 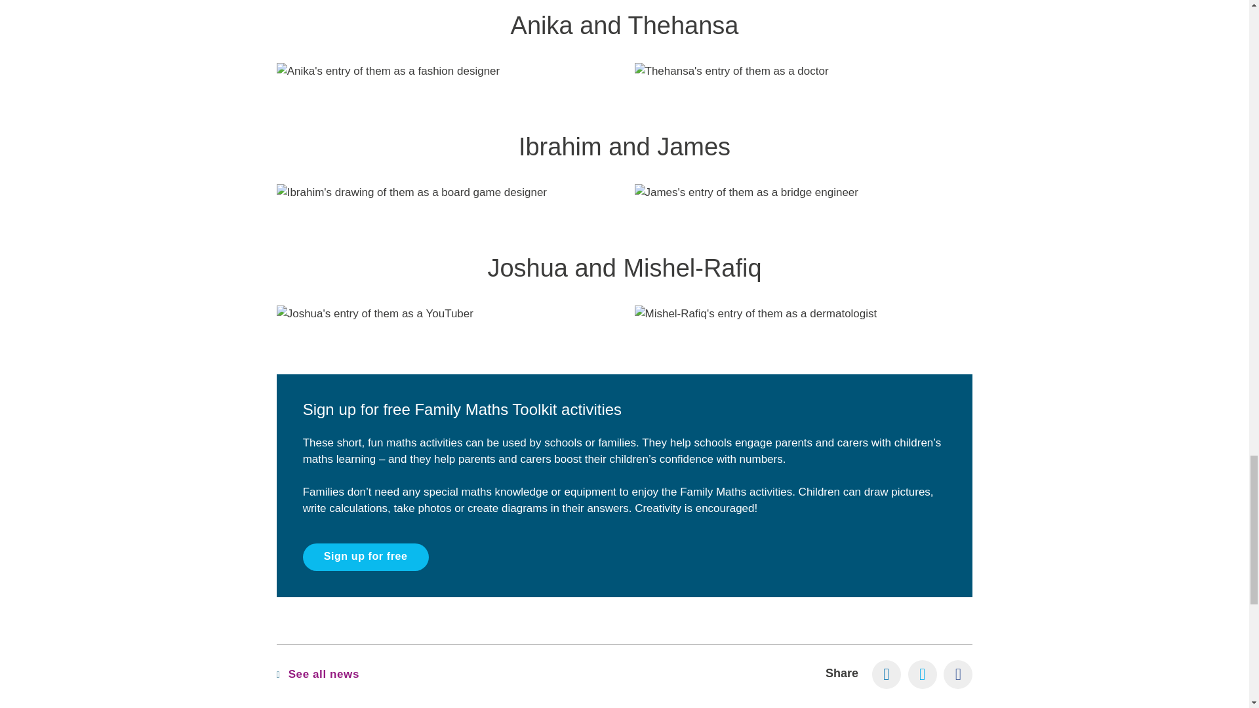 What do you see at coordinates (957, 674) in the screenshot?
I see `Facebook` at bounding box center [957, 674].